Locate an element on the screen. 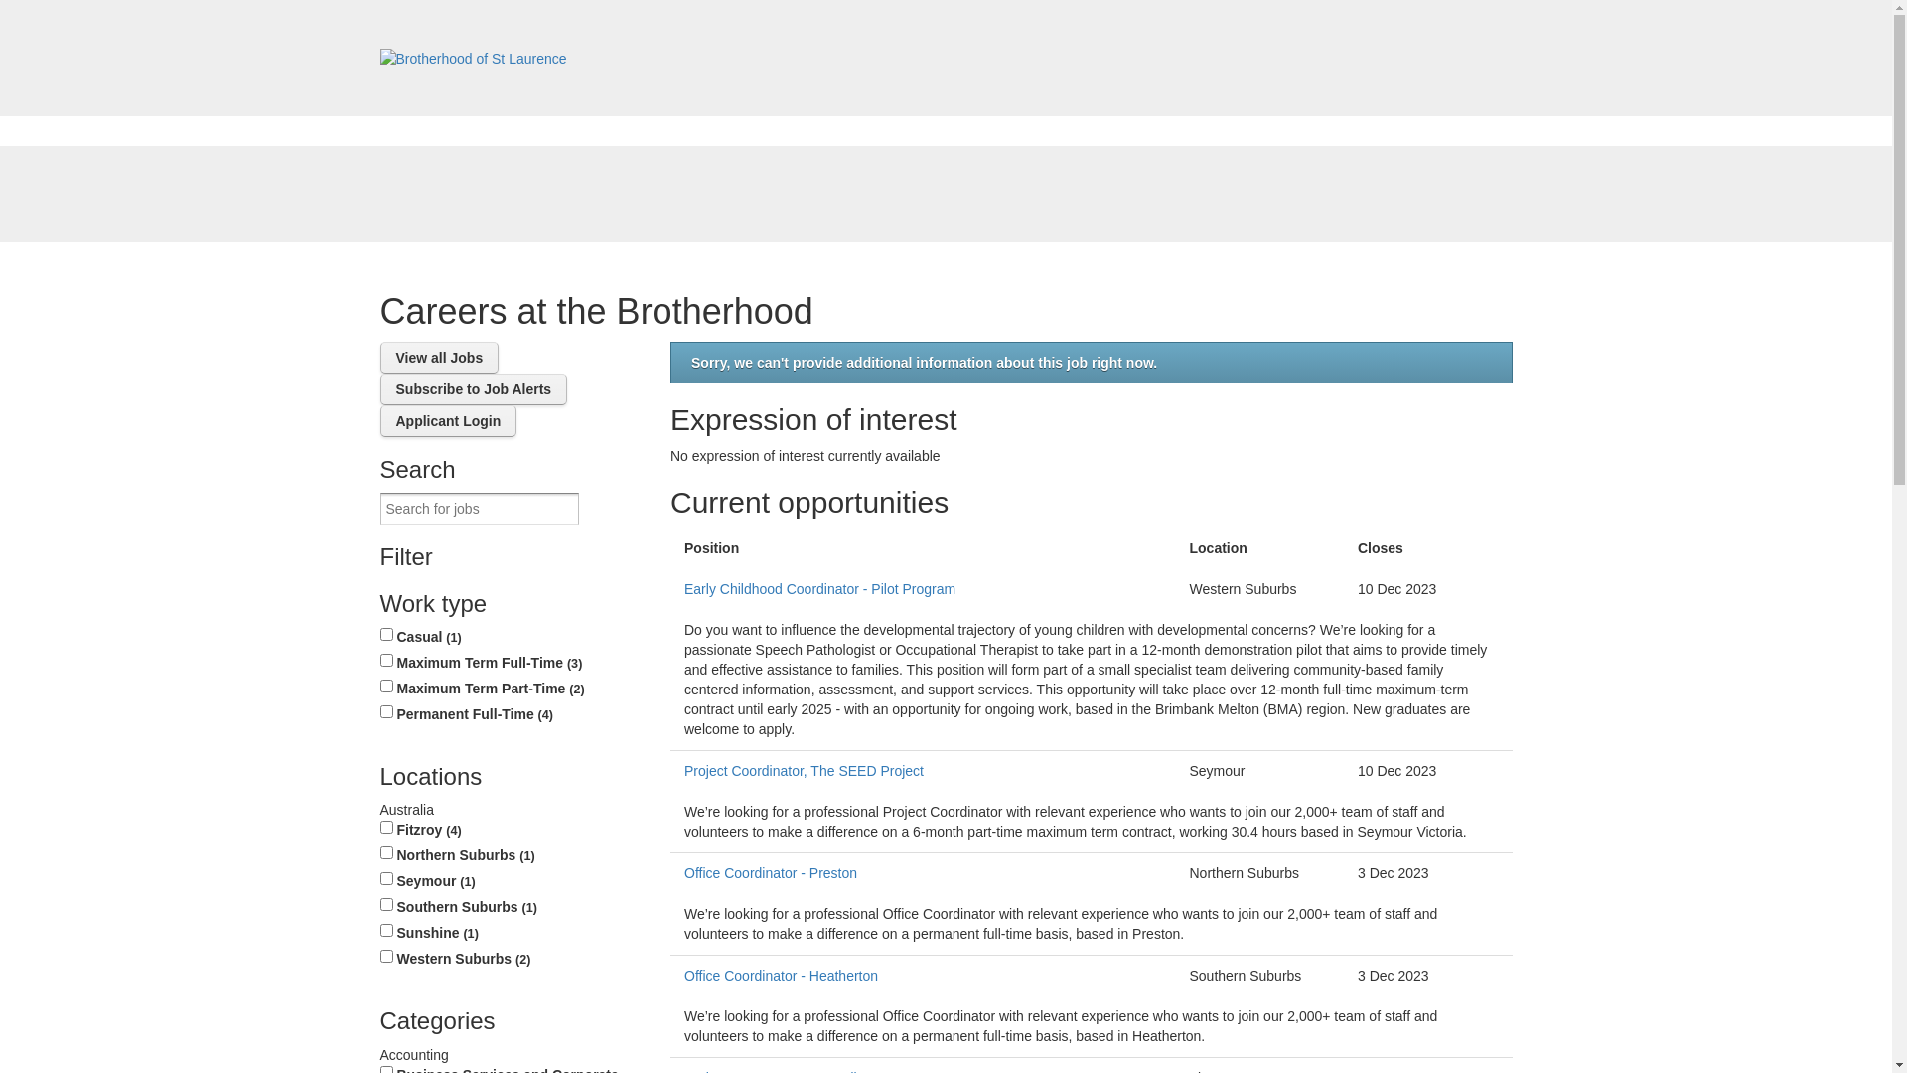  Applicant Login is located at coordinates (448, 421).